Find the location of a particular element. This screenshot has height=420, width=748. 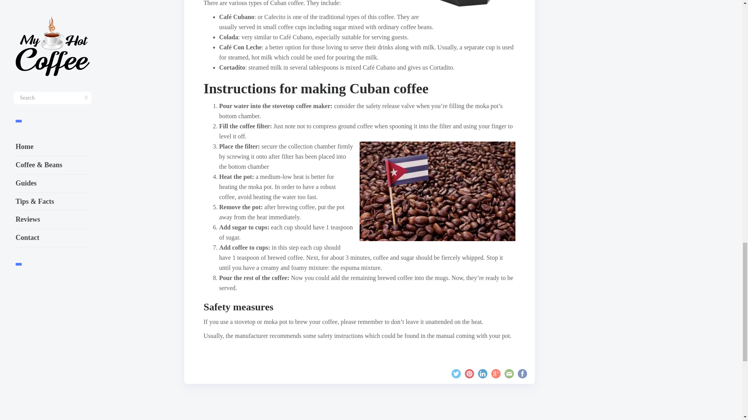

Pinterest is located at coordinates (469, 374).